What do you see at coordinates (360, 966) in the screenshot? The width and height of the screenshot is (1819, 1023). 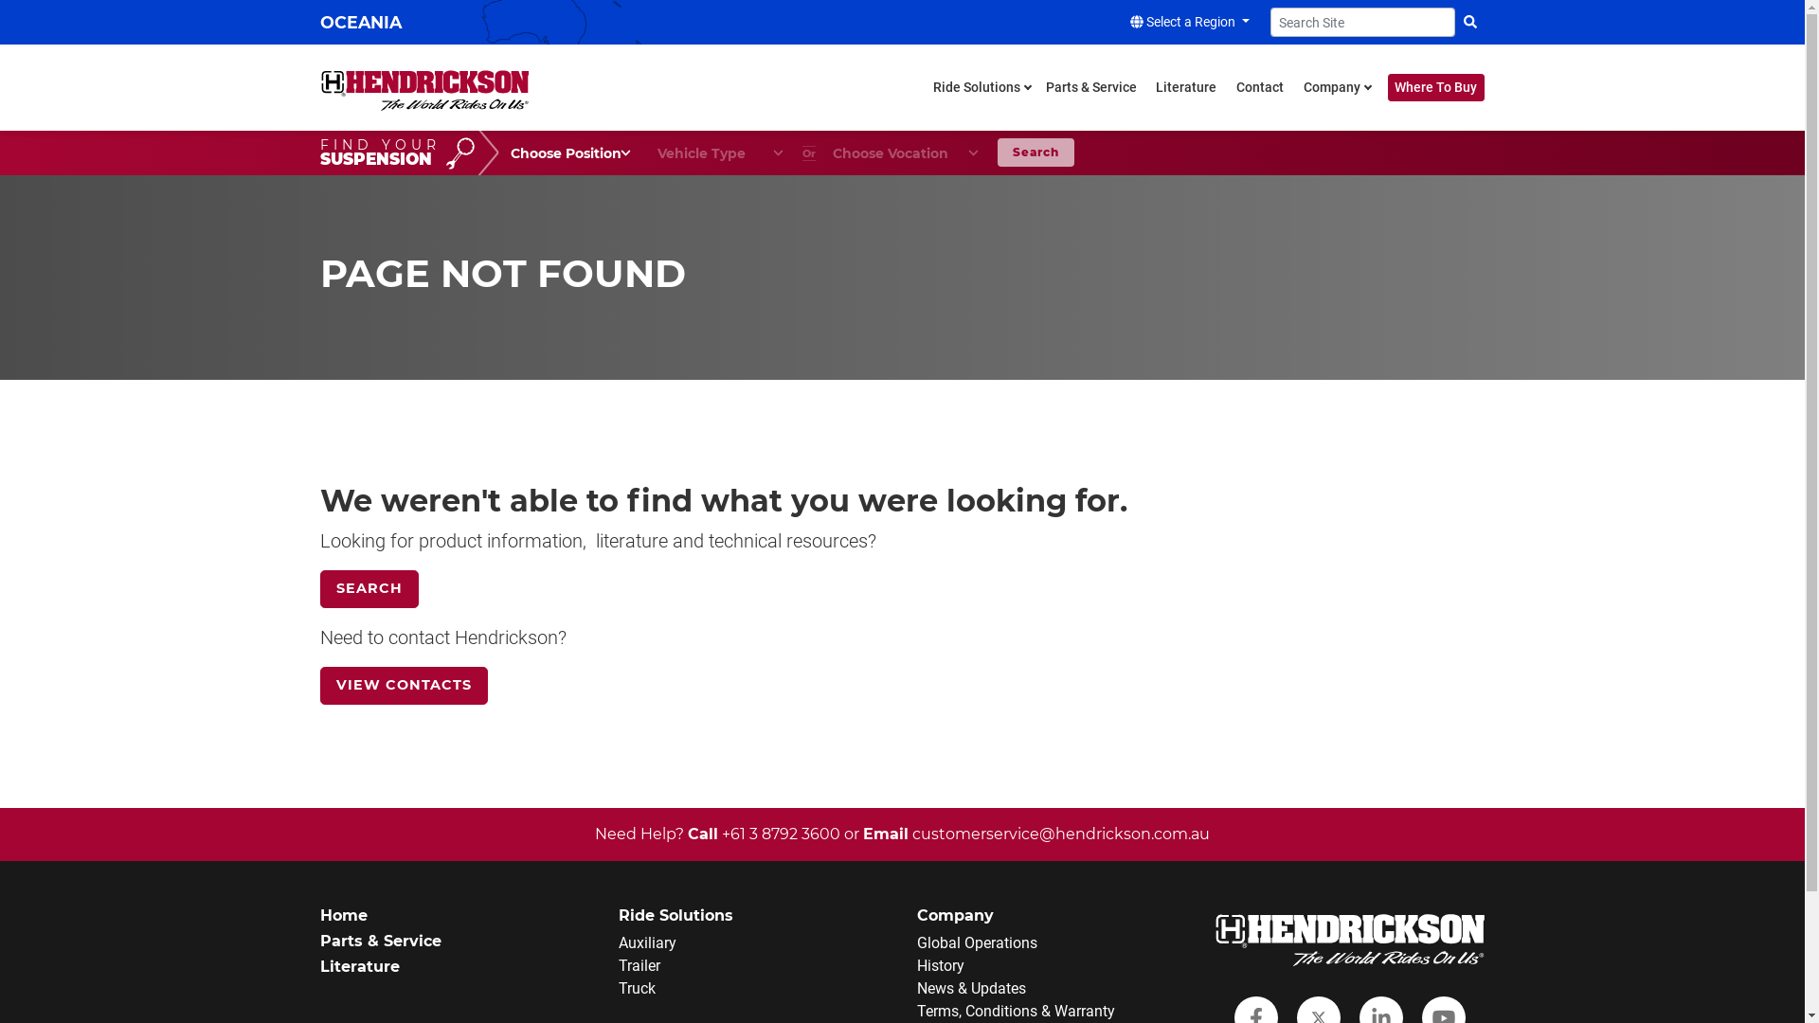 I see `Literature` at bounding box center [360, 966].